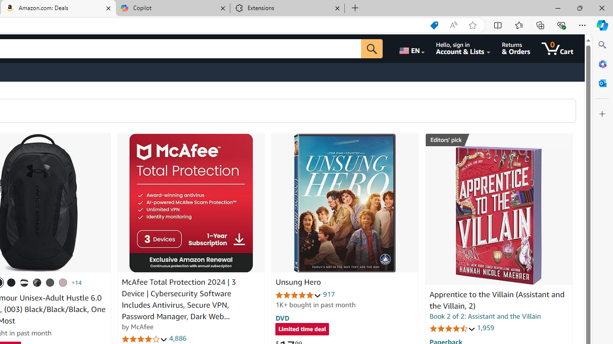  I want to click on +14, so click(77, 282).